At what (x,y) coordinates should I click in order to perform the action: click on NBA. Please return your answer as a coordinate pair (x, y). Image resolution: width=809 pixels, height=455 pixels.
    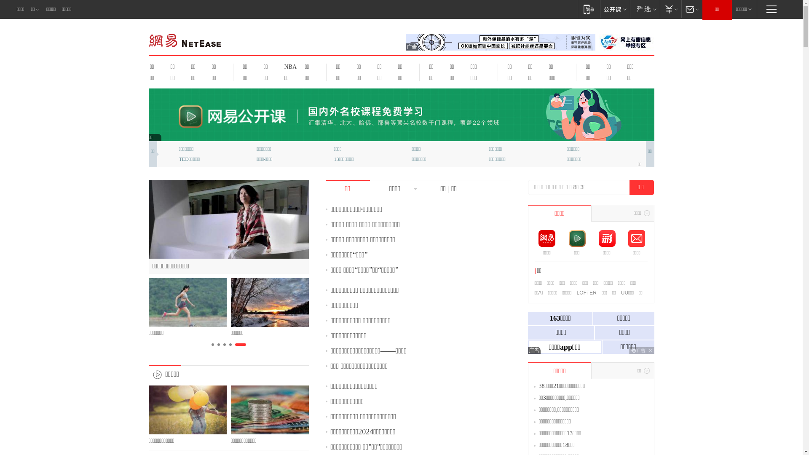
    Looking at the image, I should click on (289, 67).